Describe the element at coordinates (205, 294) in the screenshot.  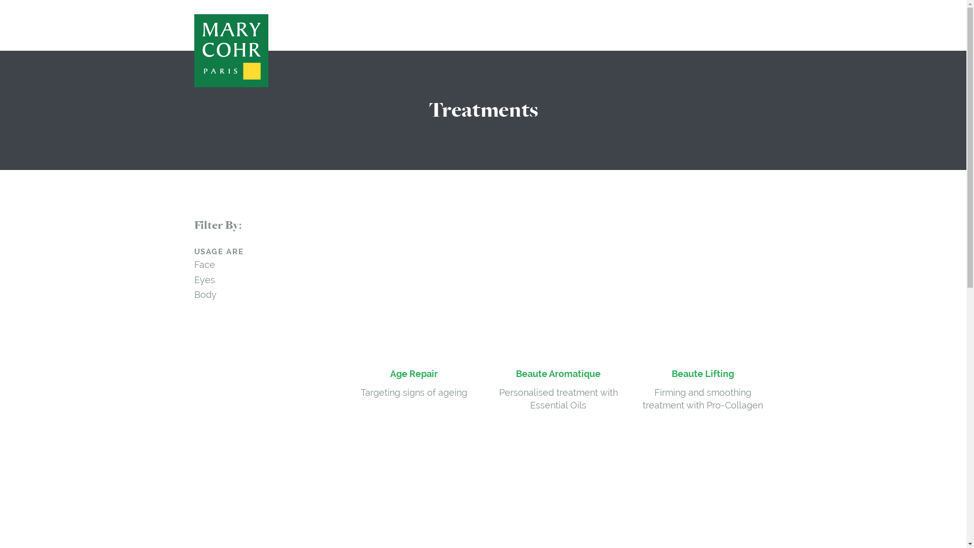
I see `Body` at that location.